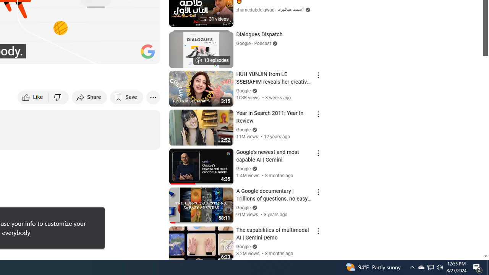 Image resolution: width=489 pixels, height=275 pixels. What do you see at coordinates (34, 97) in the screenshot?
I see `Like` at bounding box center [34, 97].